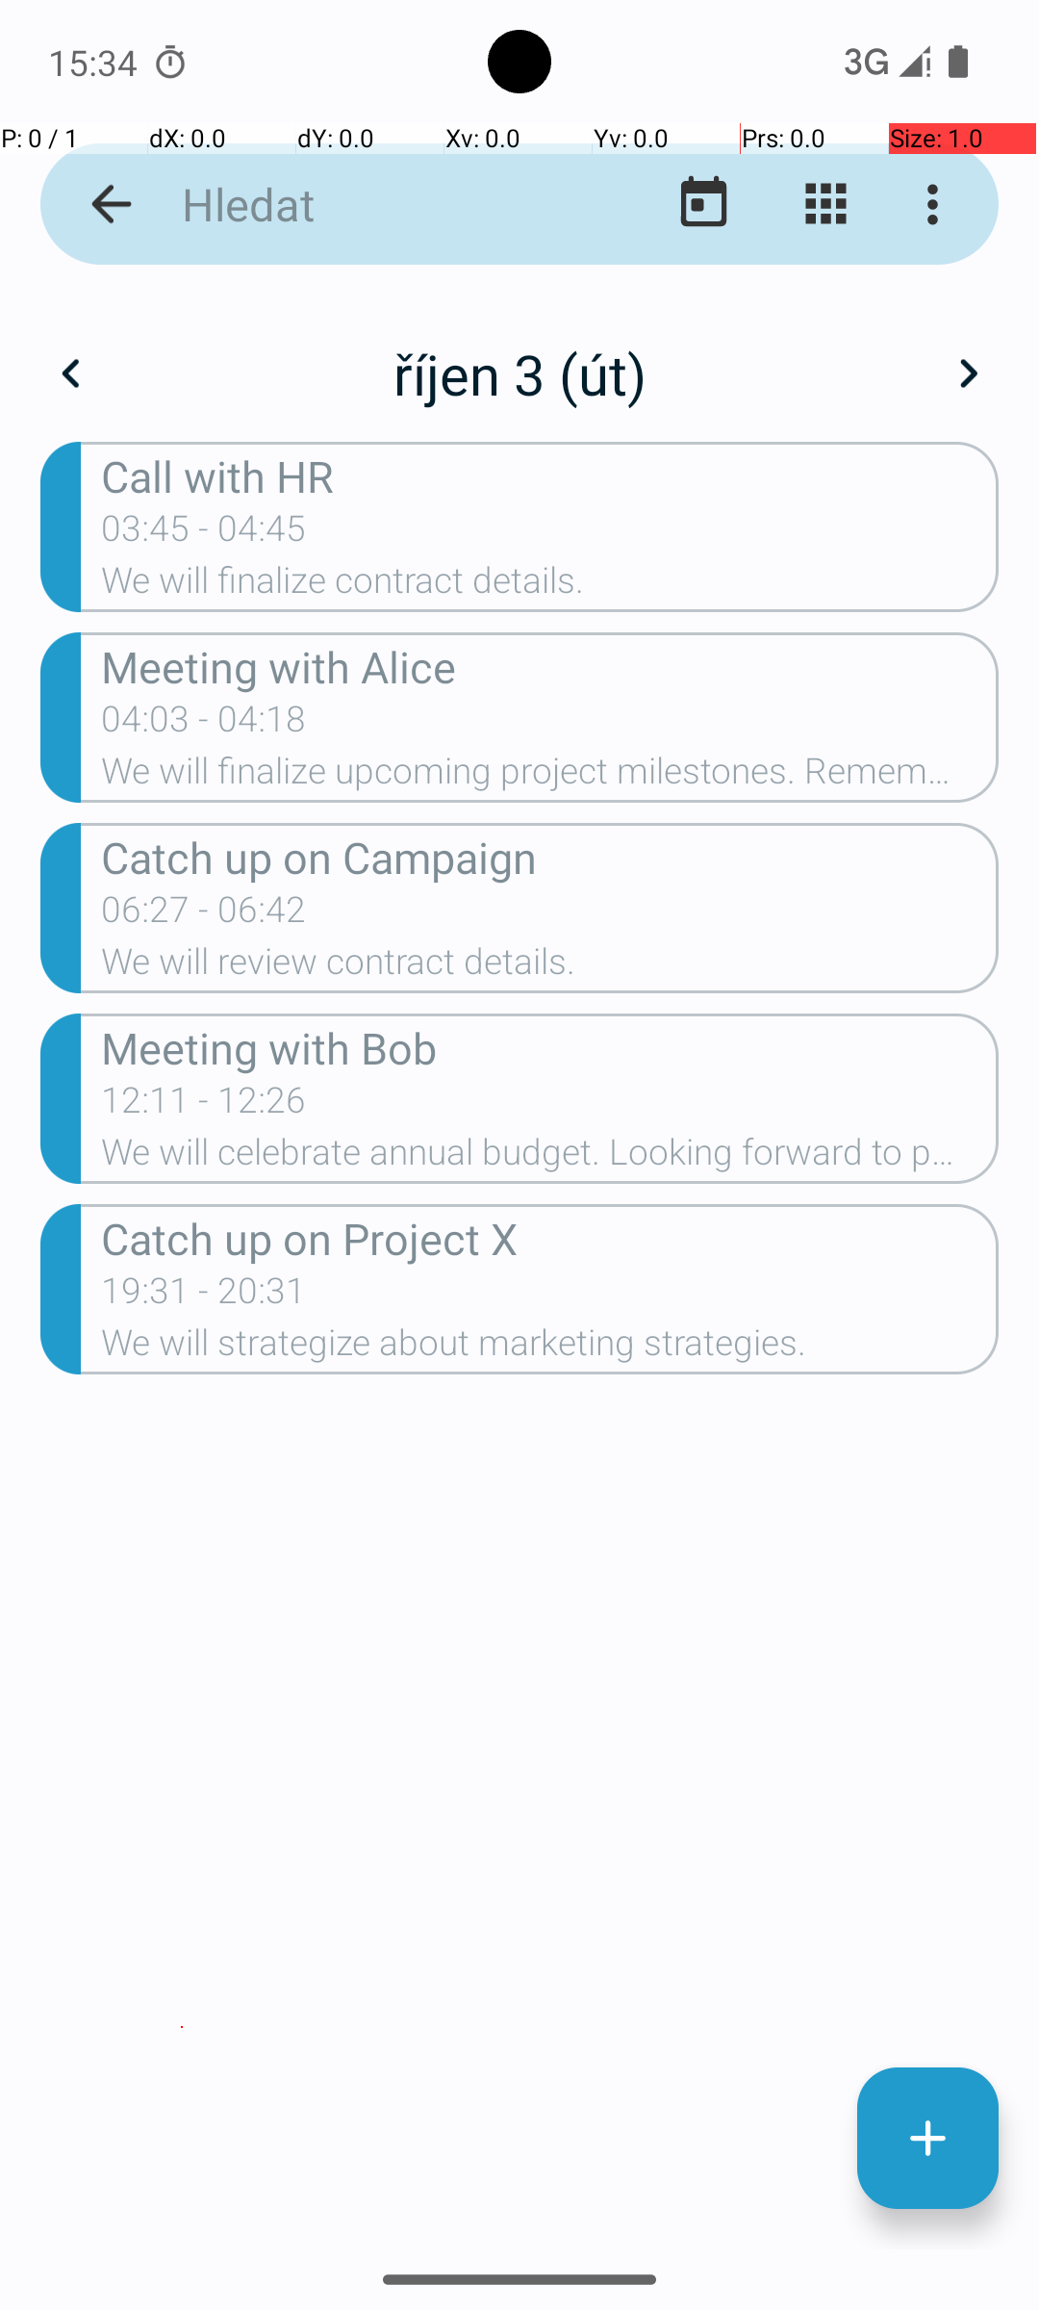 The width and height of the screenshot is (1039, 2310). Describe the element at coordinates (856, 915) in the screenshot. I see `ČERVEN` at that location.